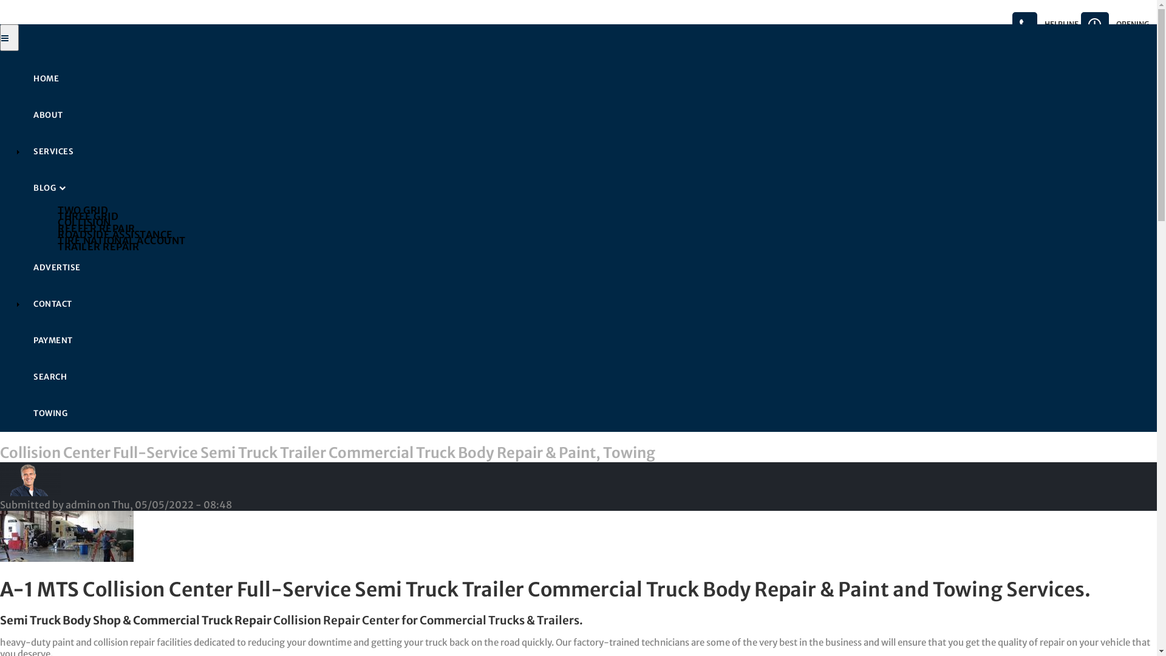 This screenshot has height=656, width=1166. What do you see at coordinates (590, 79) in the screenshot?
I see `HOME` at bounding box center [590, 79].